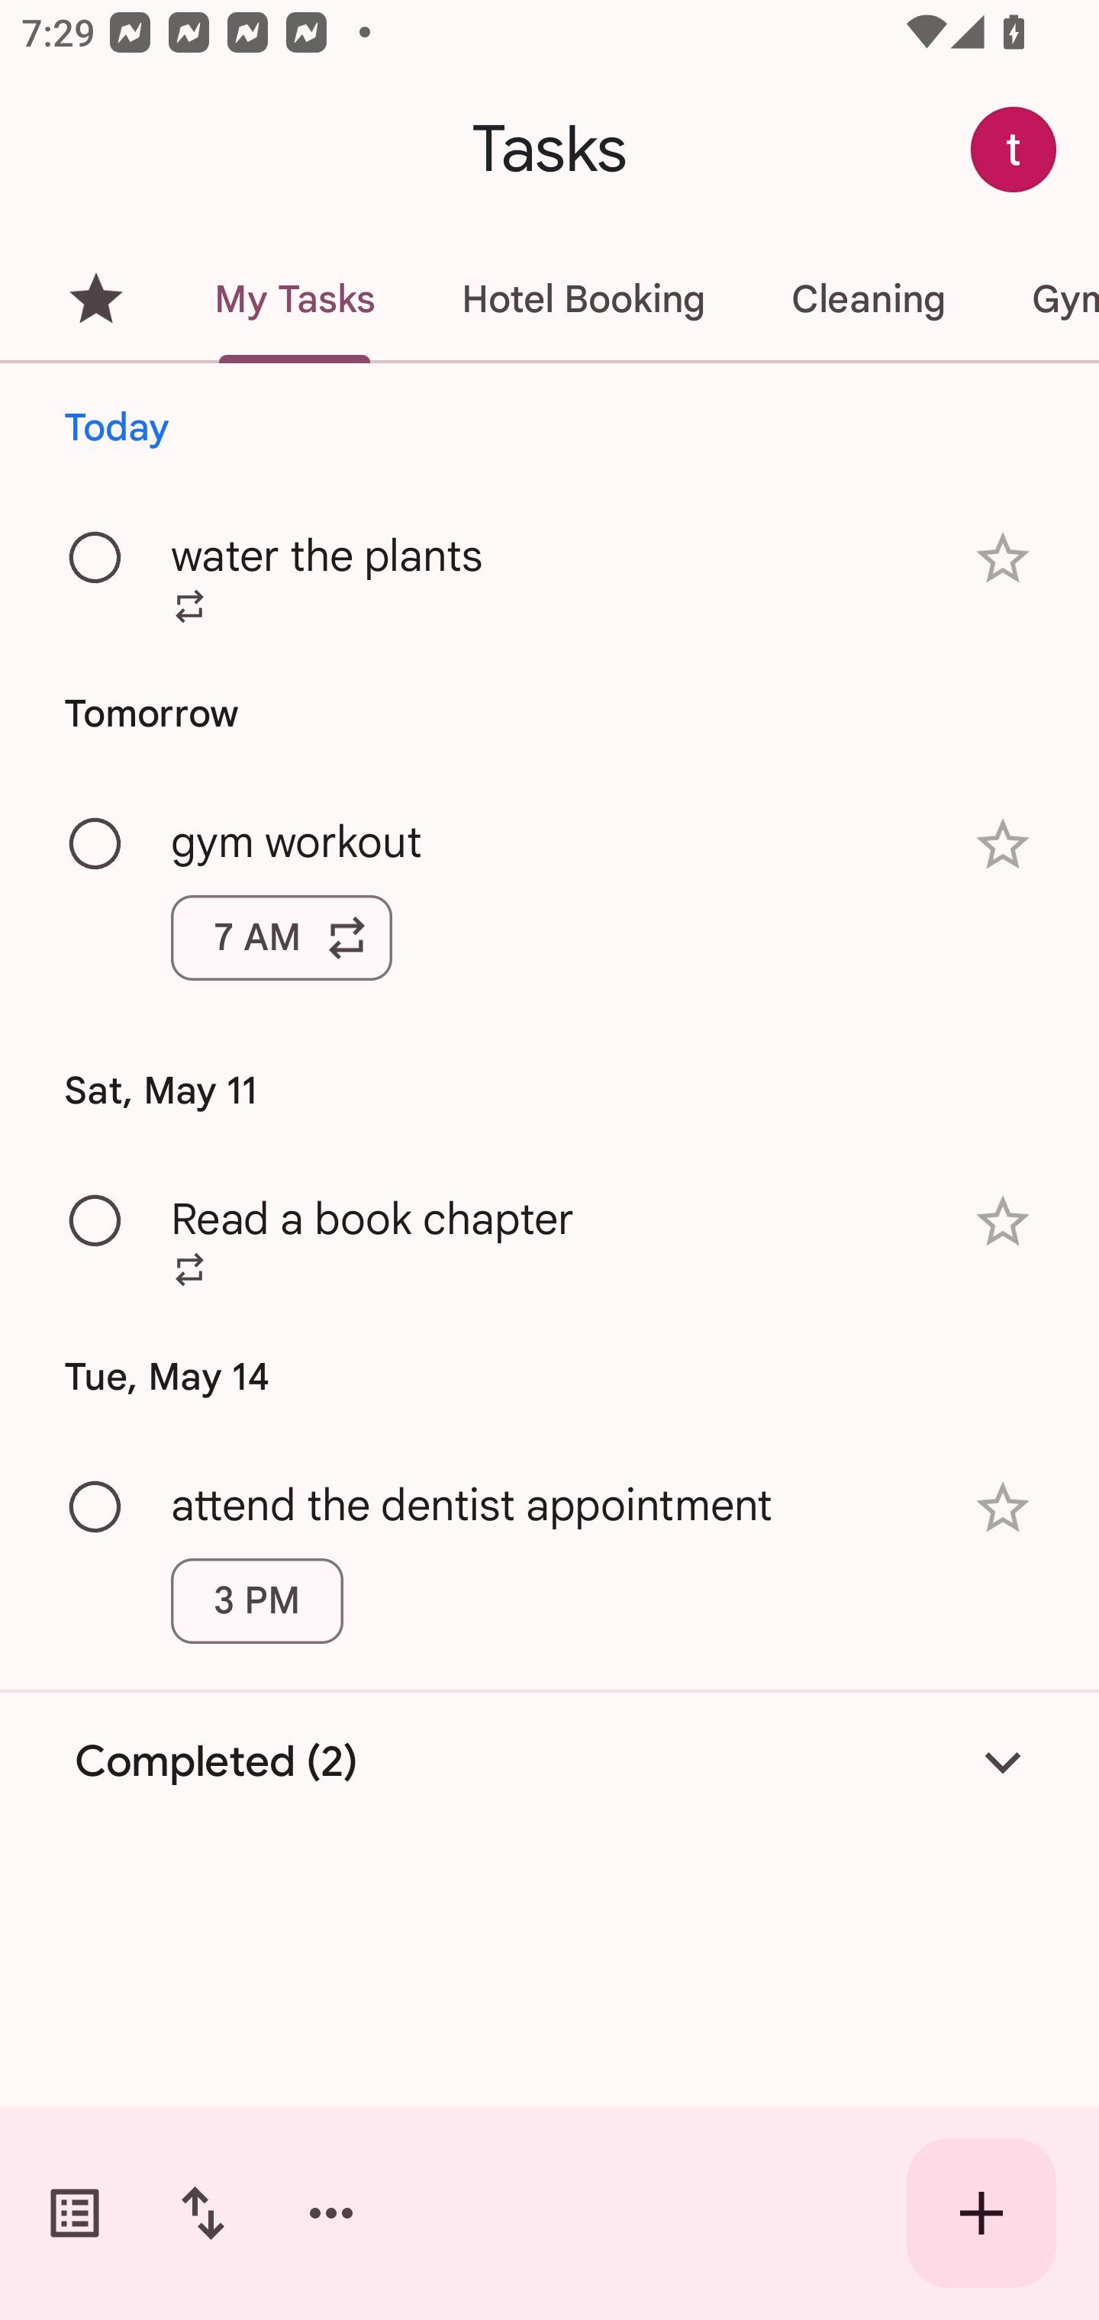  What do you see at coordinates (981, 2213) in the screenshot?
I see `Create new task` at bounding box center [981, 2213].